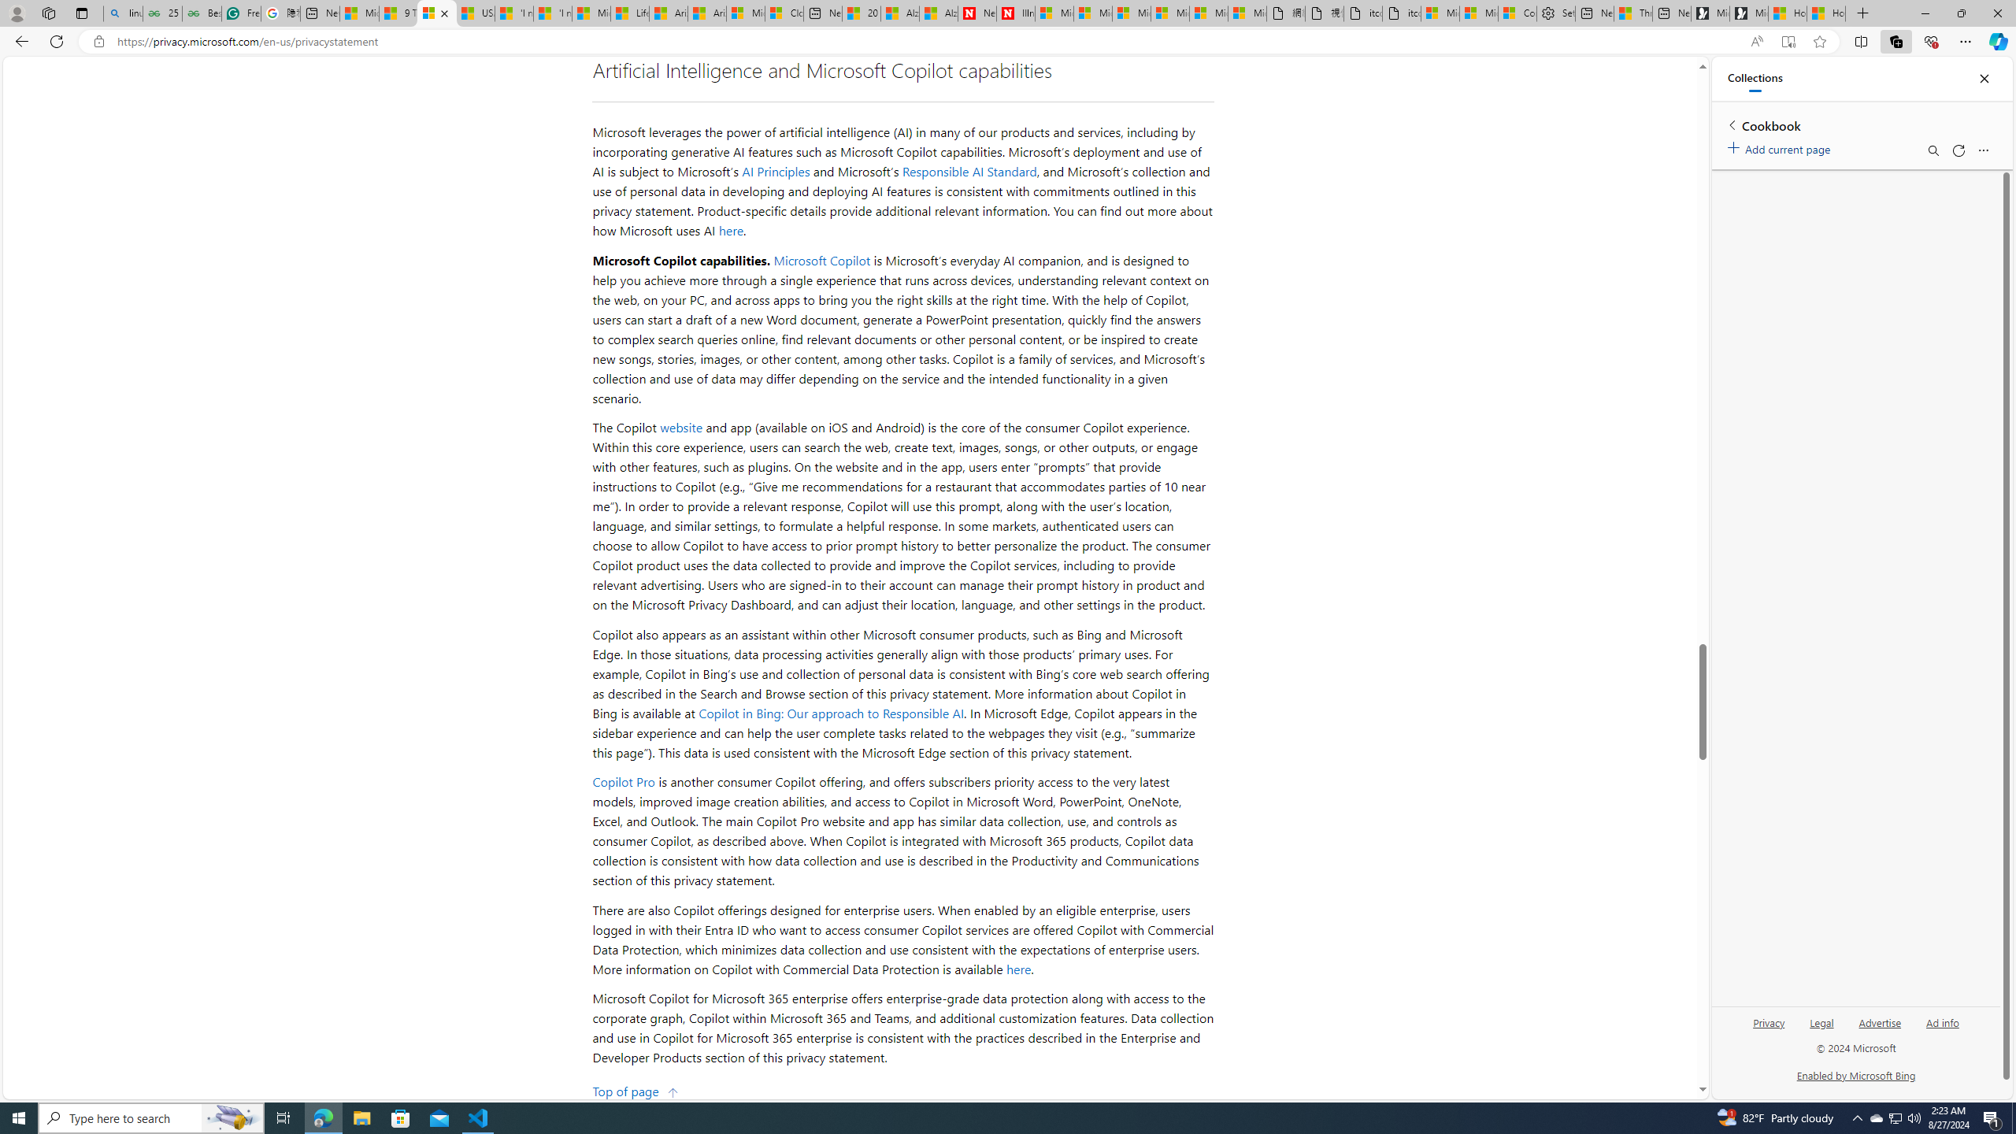 This screenshot has width=2016, height=1134. What do you see at coordinates (123, 13) in the screenshot?
I see `linux basic - Search` at bounding box center [123, 13].